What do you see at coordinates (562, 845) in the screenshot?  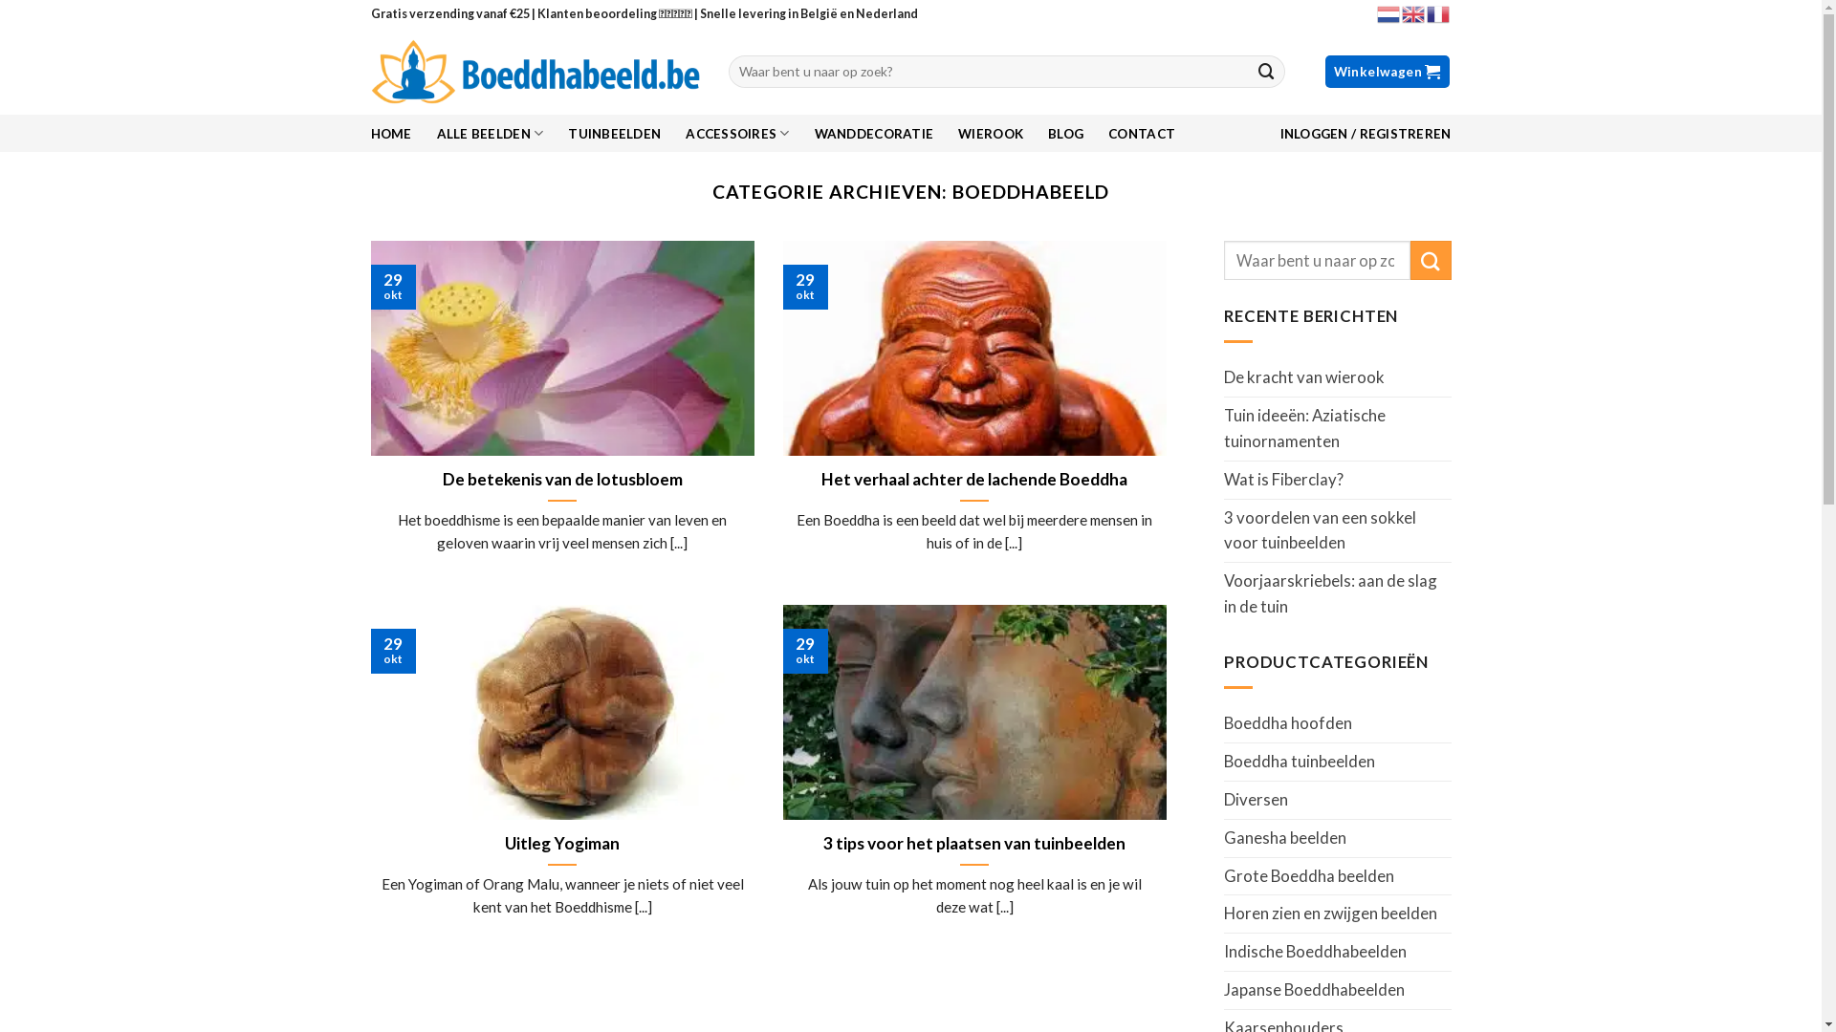 I see `Uitleg Yogiman` at bounding box center [562, 845].